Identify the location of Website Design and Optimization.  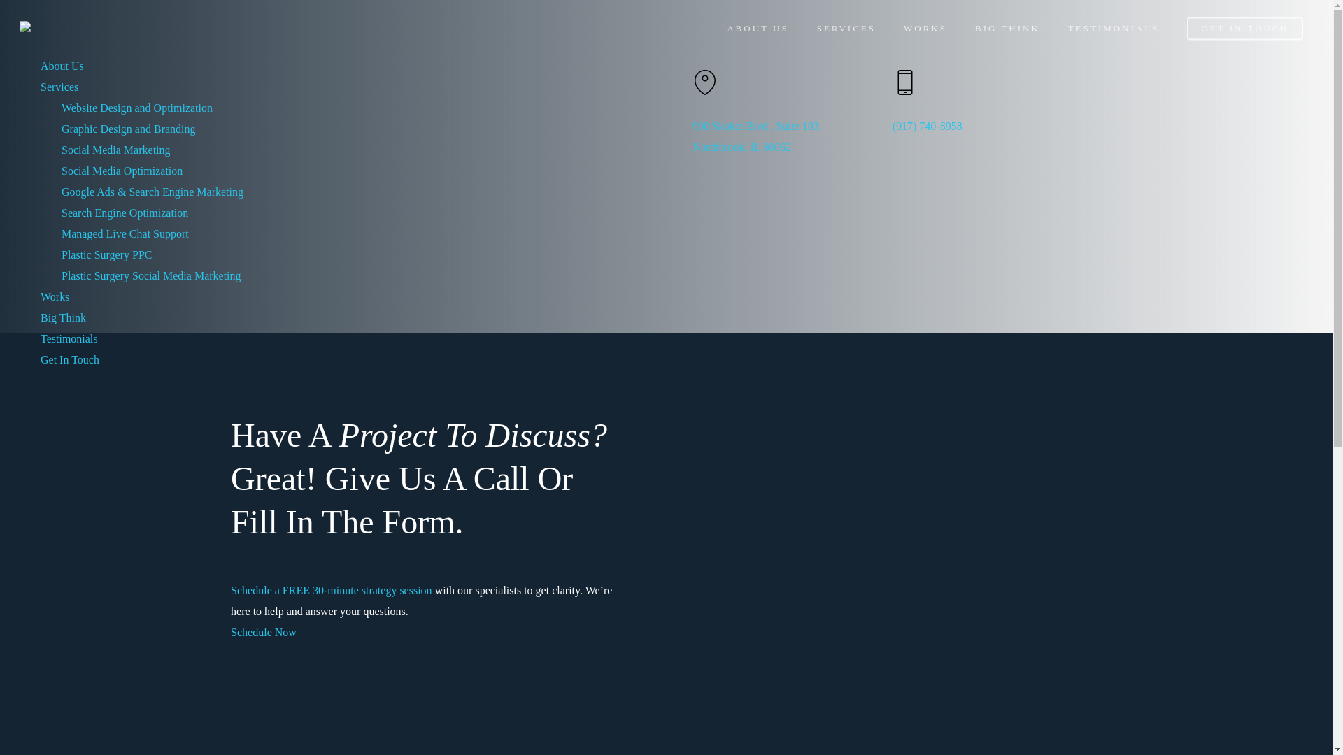
(137, 108).